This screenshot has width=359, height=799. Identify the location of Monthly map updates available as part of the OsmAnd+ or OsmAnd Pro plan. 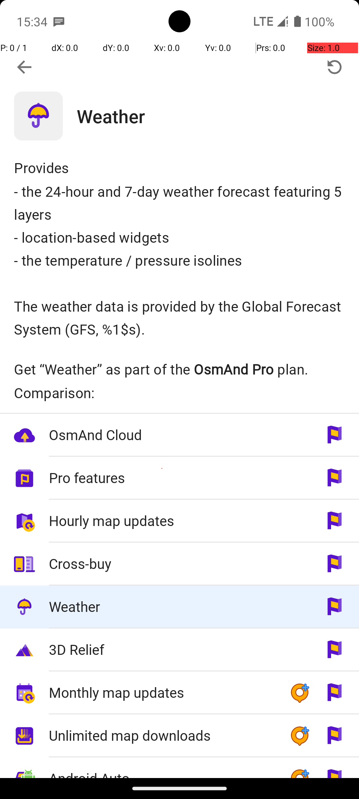
(179, 693).